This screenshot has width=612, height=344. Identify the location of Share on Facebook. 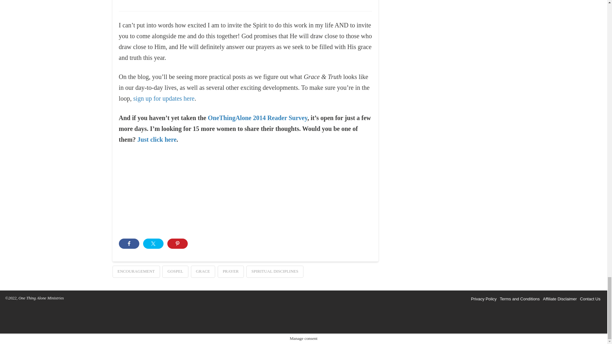
(129, 243).